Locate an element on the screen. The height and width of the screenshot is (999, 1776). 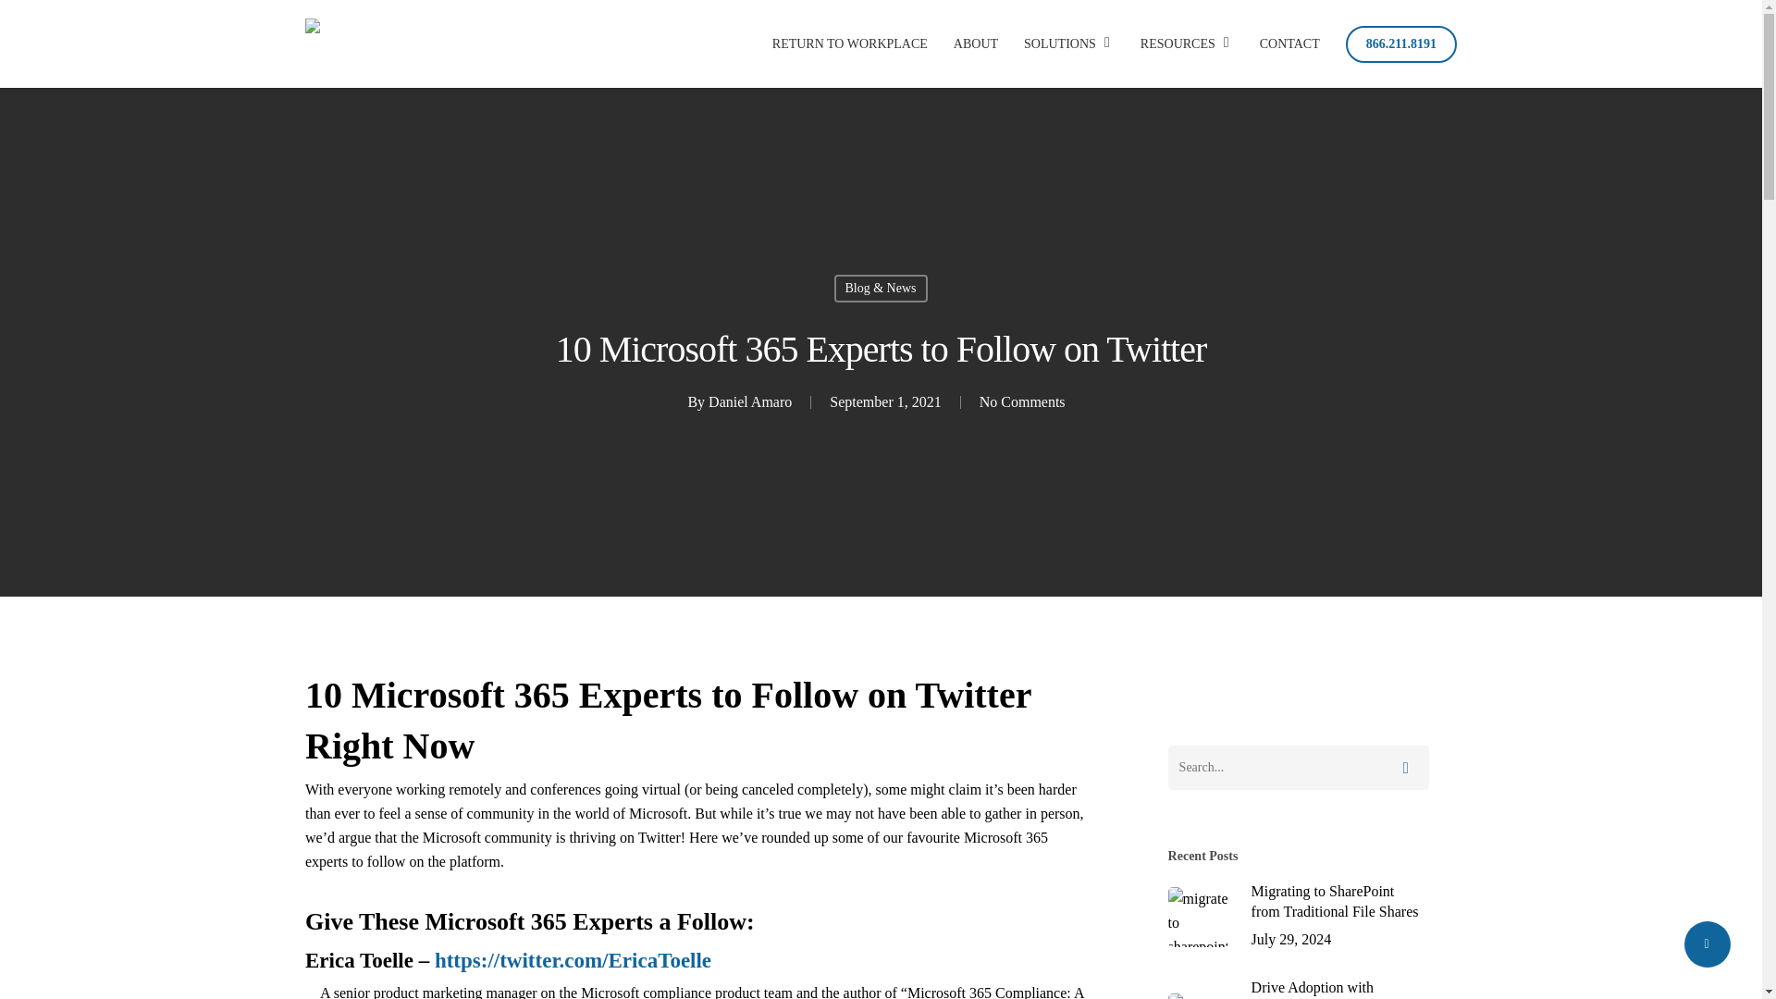
ABOUT is located at coordinates (976, 44).